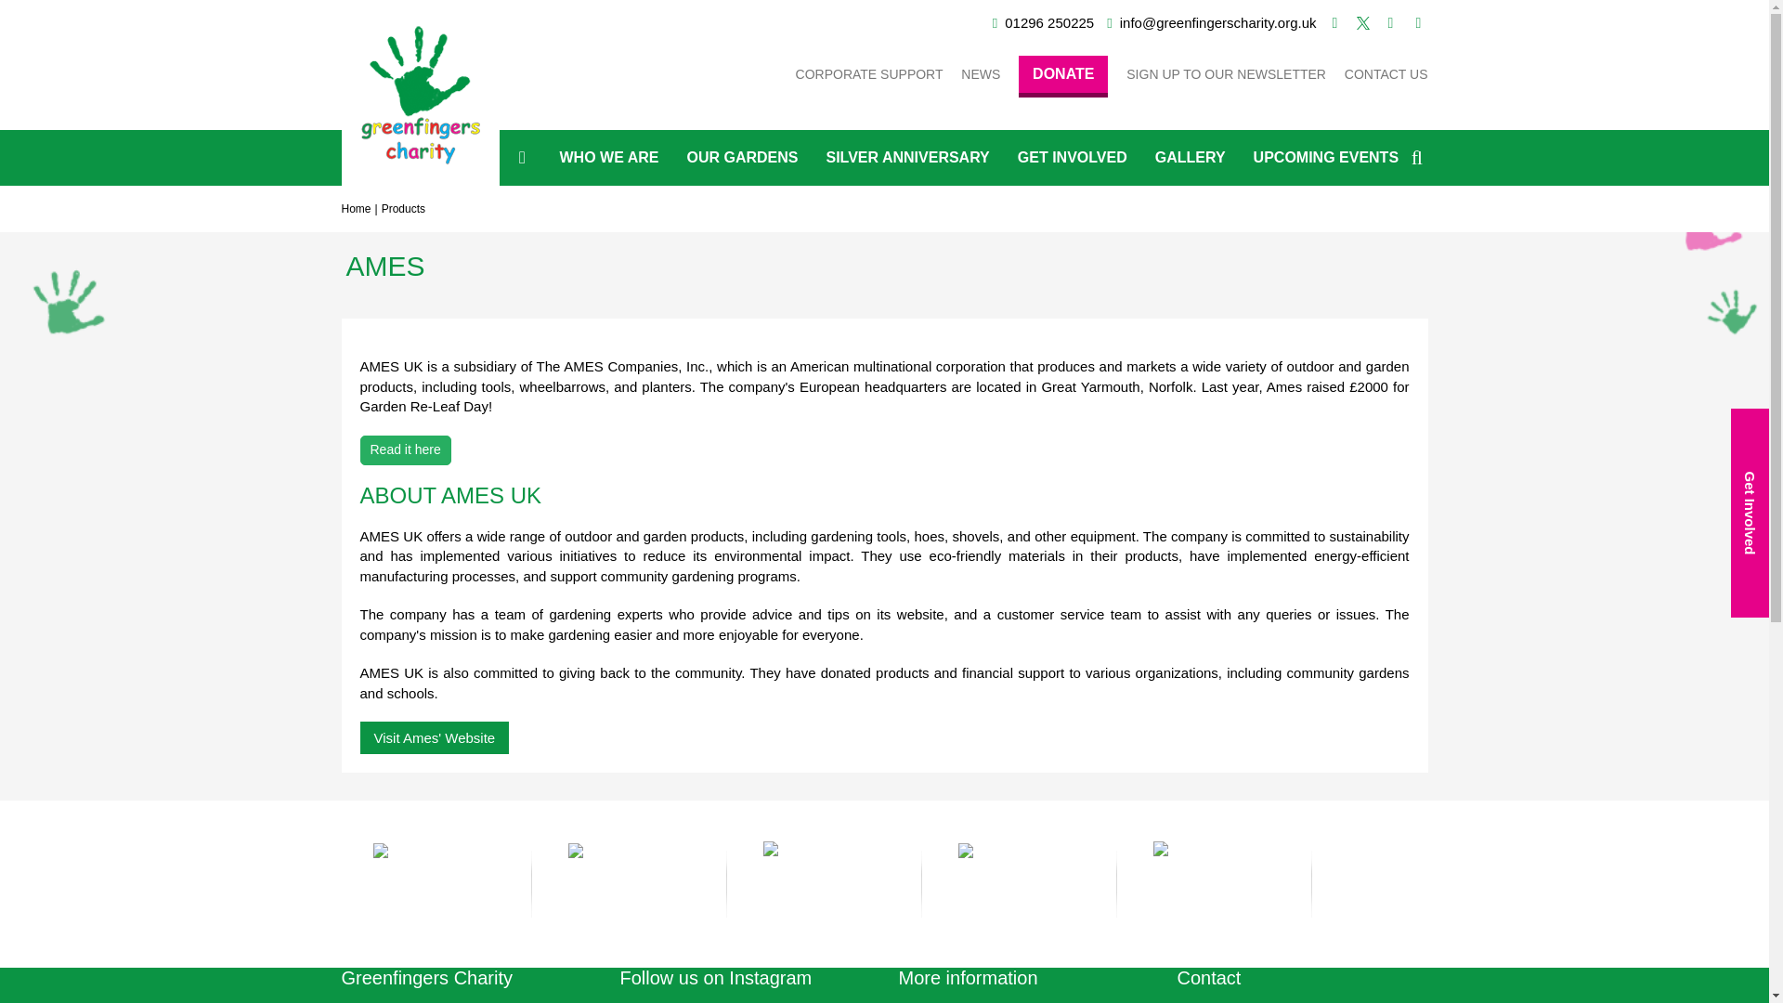  I want to click on News, so click(981, 74).